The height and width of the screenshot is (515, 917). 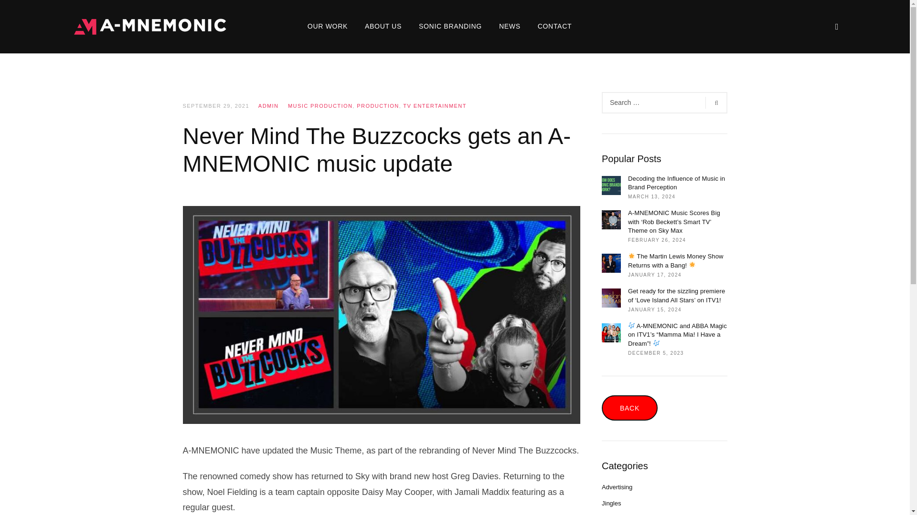 I want to click on ADMIN, so click(x=268, y=106).